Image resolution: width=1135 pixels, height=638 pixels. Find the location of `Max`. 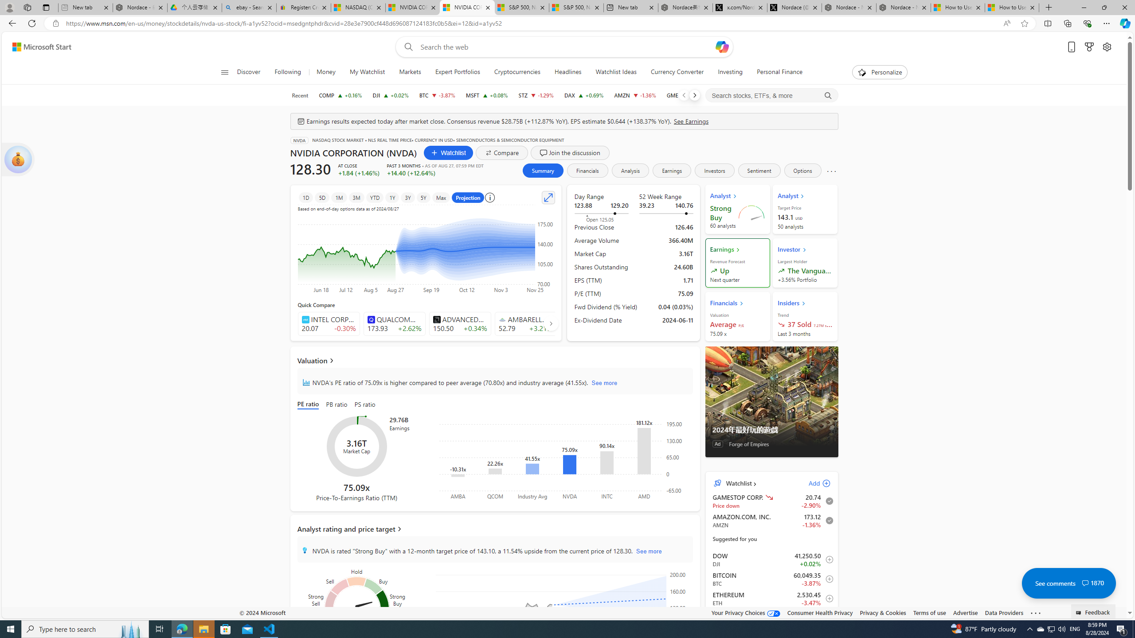

Max is located at coordinates (441, 197).